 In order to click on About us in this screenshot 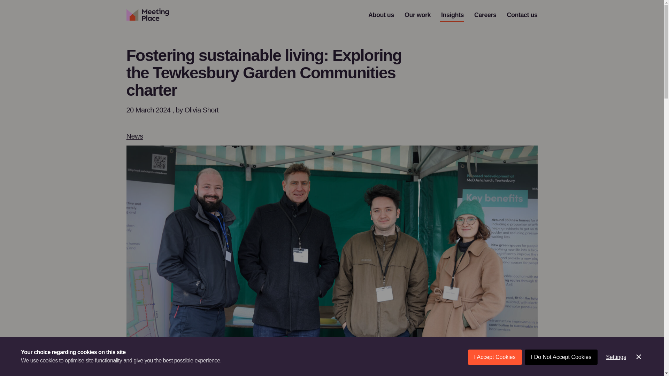, I will do `click(381, 15)`.